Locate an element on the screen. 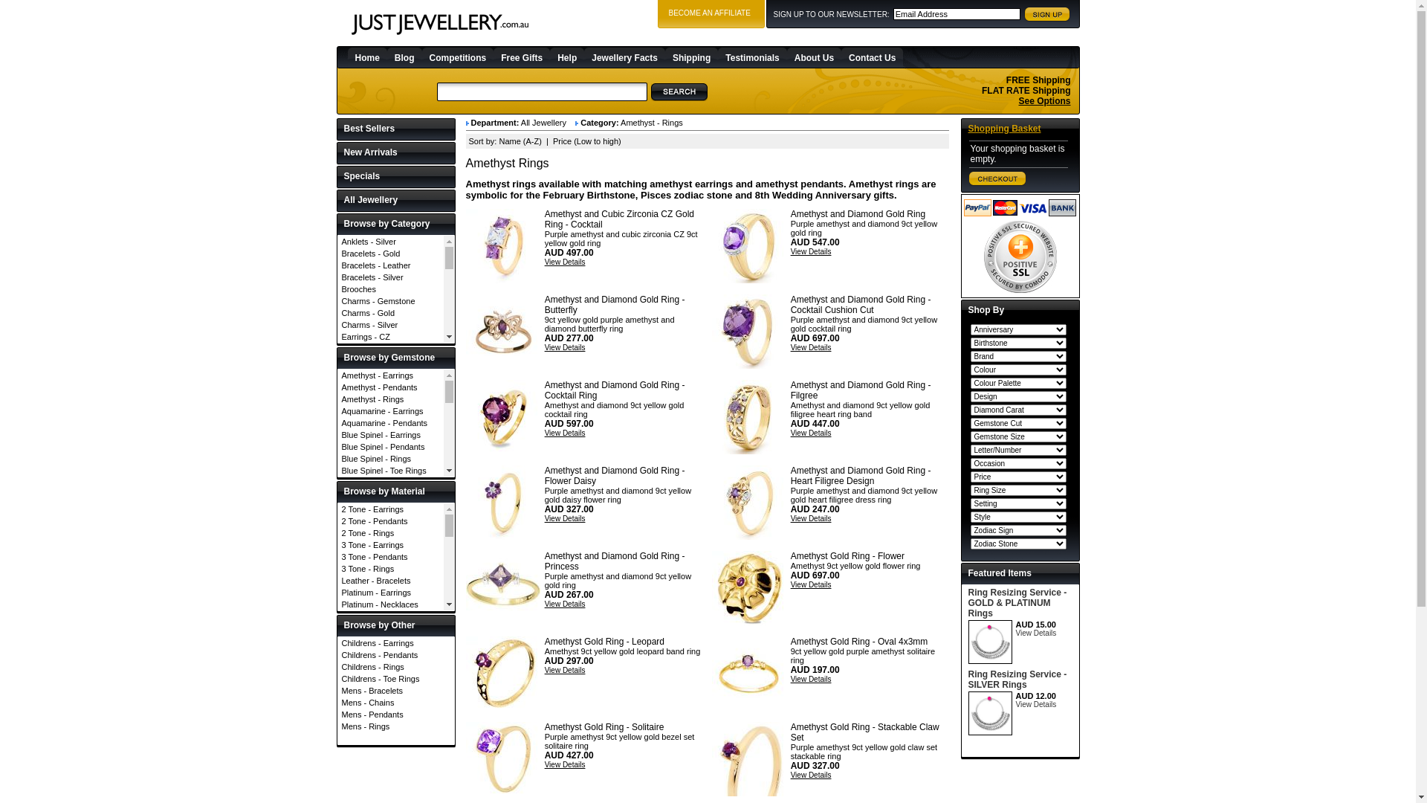 This screenshot has height=803, width=1427. Tungsten - Pendants is located at coordinates (391, 795).